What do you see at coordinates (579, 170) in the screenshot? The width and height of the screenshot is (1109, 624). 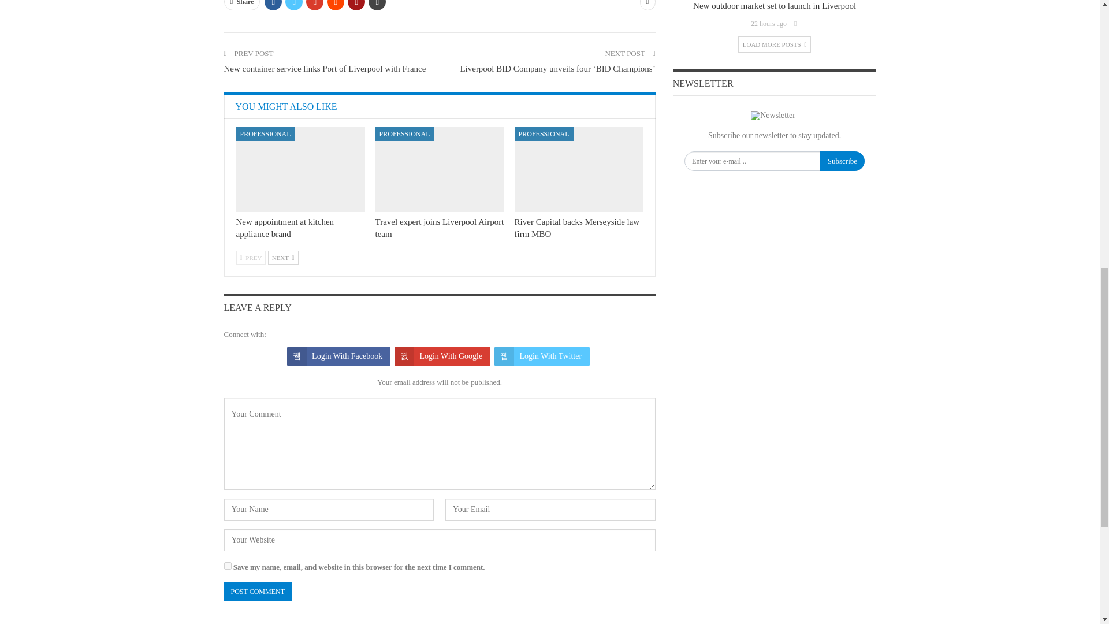 I see `River Capital backs Merseyside law firm MBO` at bounding box center [579, 170].